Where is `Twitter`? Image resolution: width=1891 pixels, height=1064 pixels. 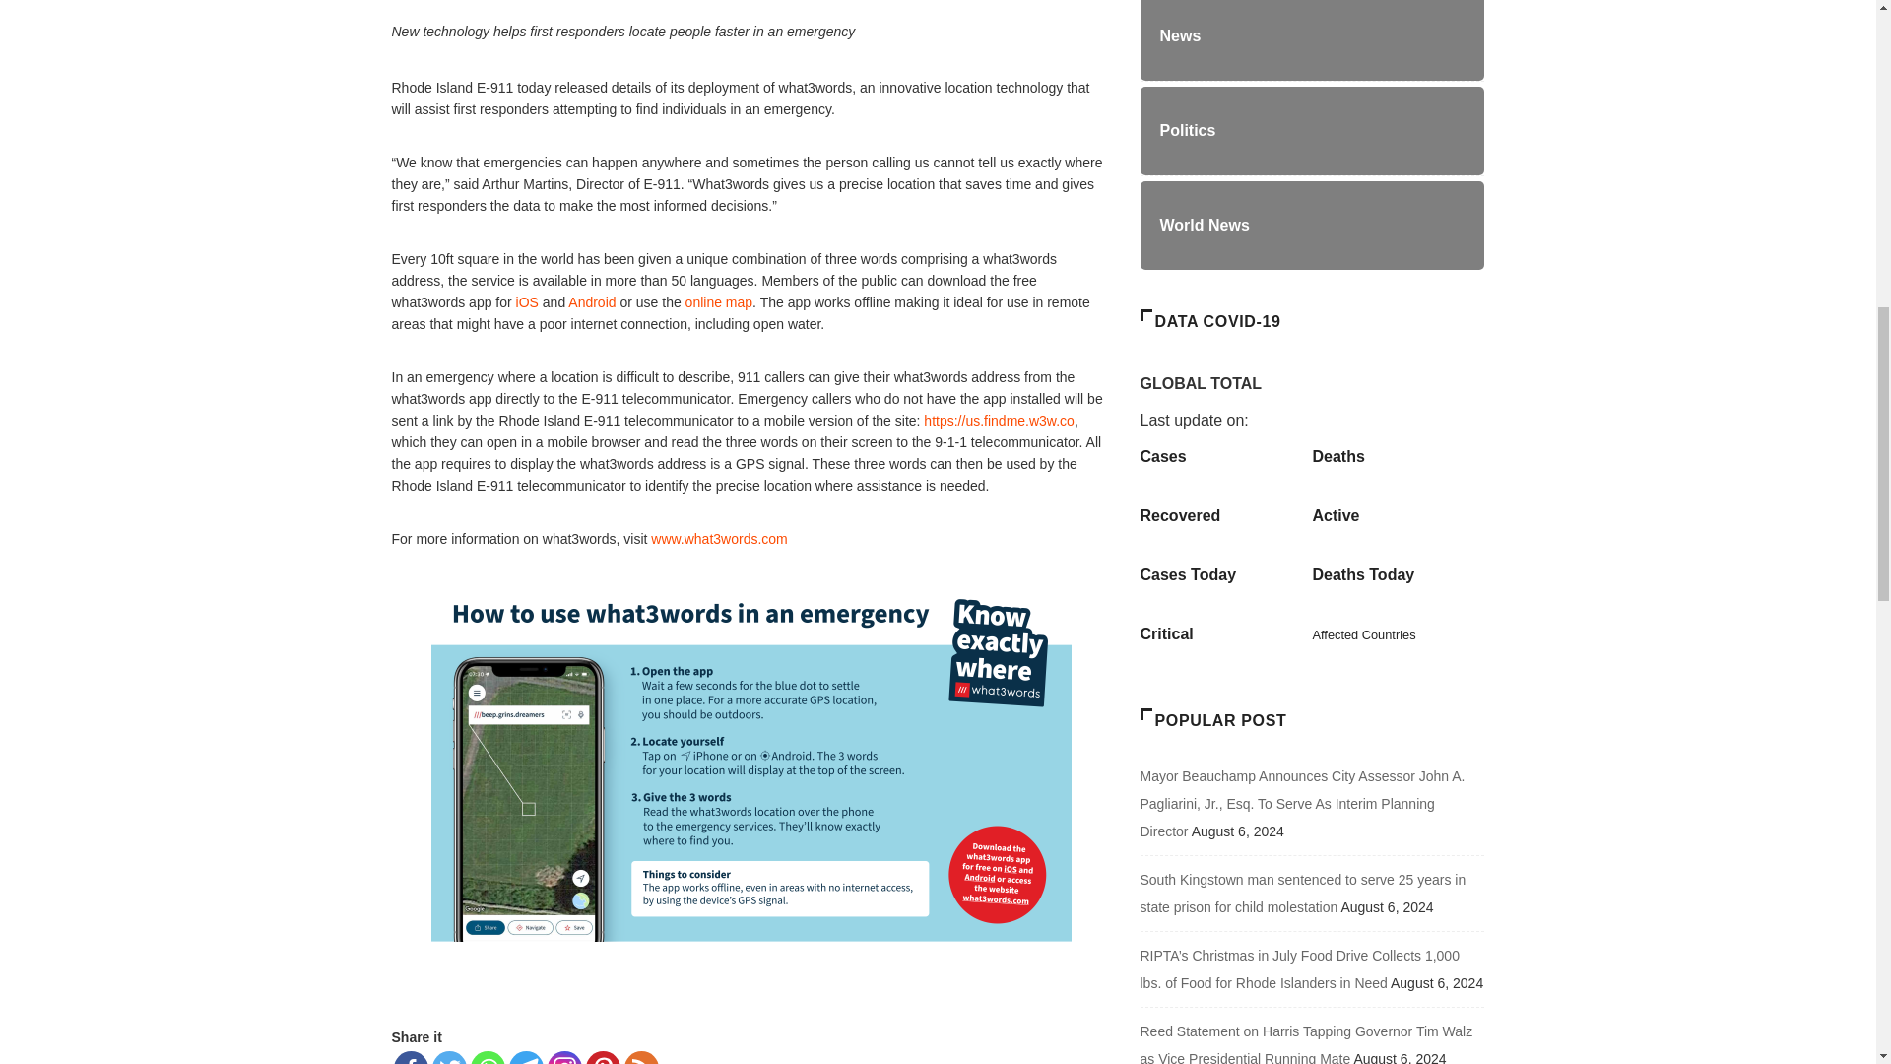
Twitter is located at coordinates (447, 1058).